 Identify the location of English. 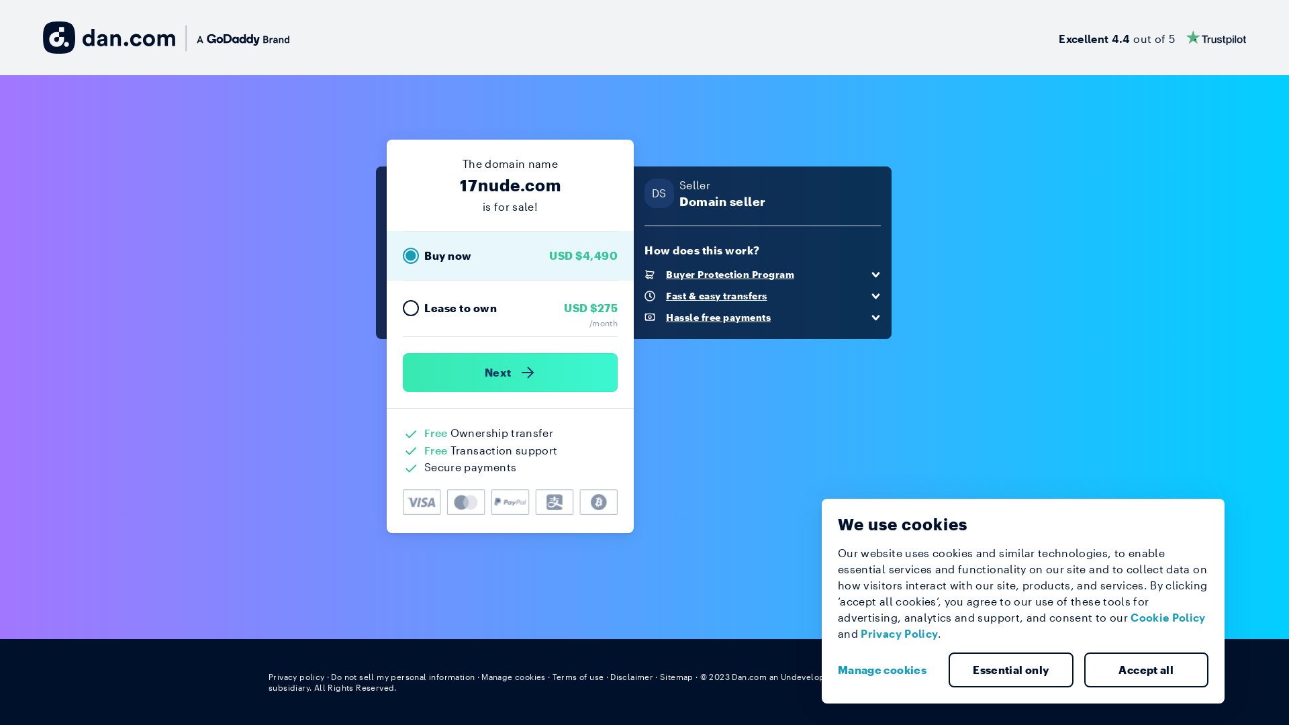
(996, 677).